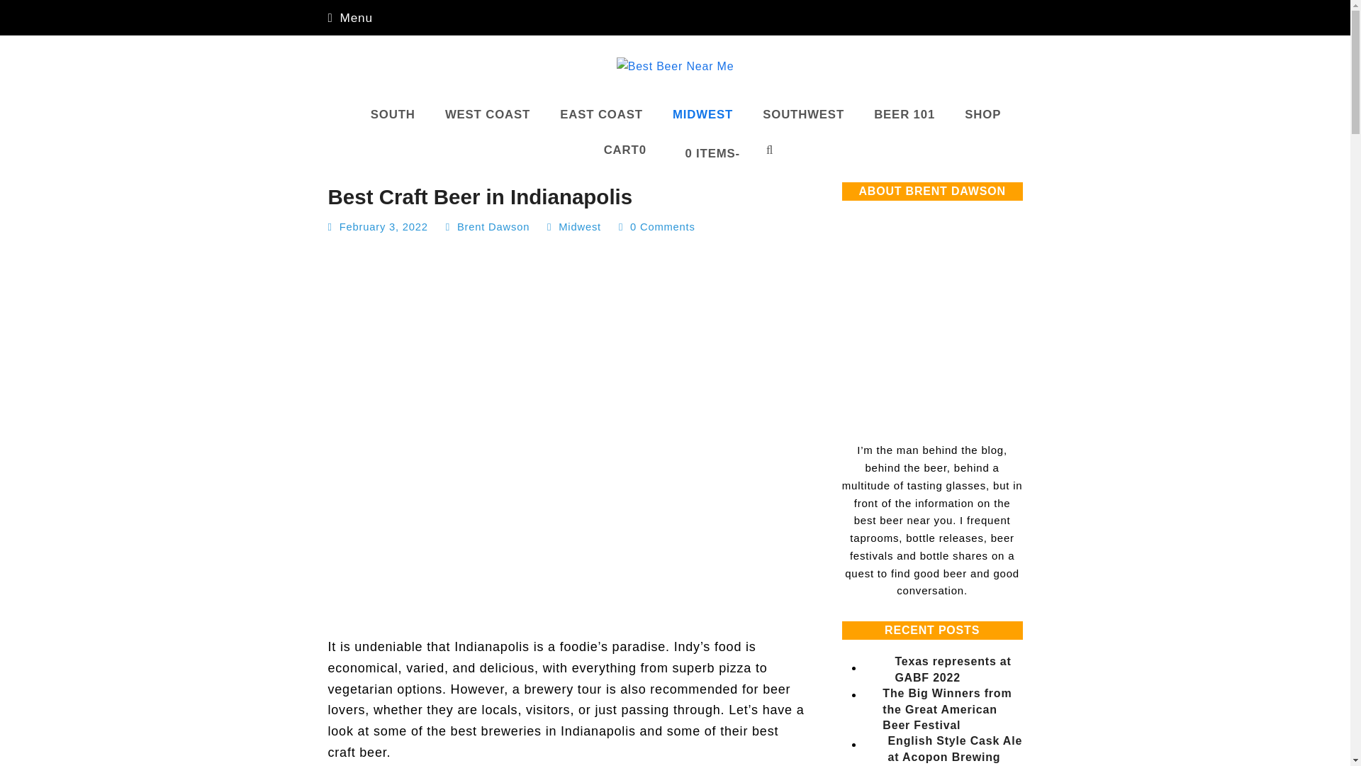 Image resolution: width=1361 pixels, height=766 pixels. I want to click on SOUTHWEST, so click(803, 115).